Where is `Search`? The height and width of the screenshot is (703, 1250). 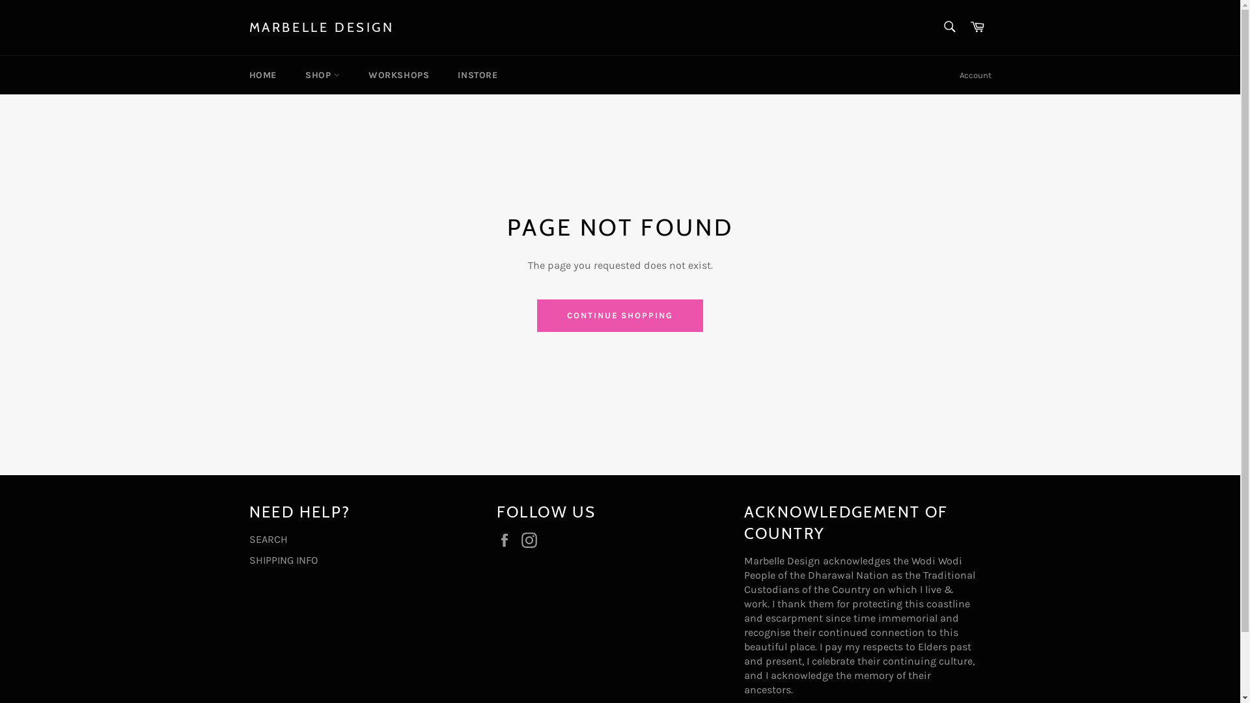 Search is located at coordinates (949, 27).